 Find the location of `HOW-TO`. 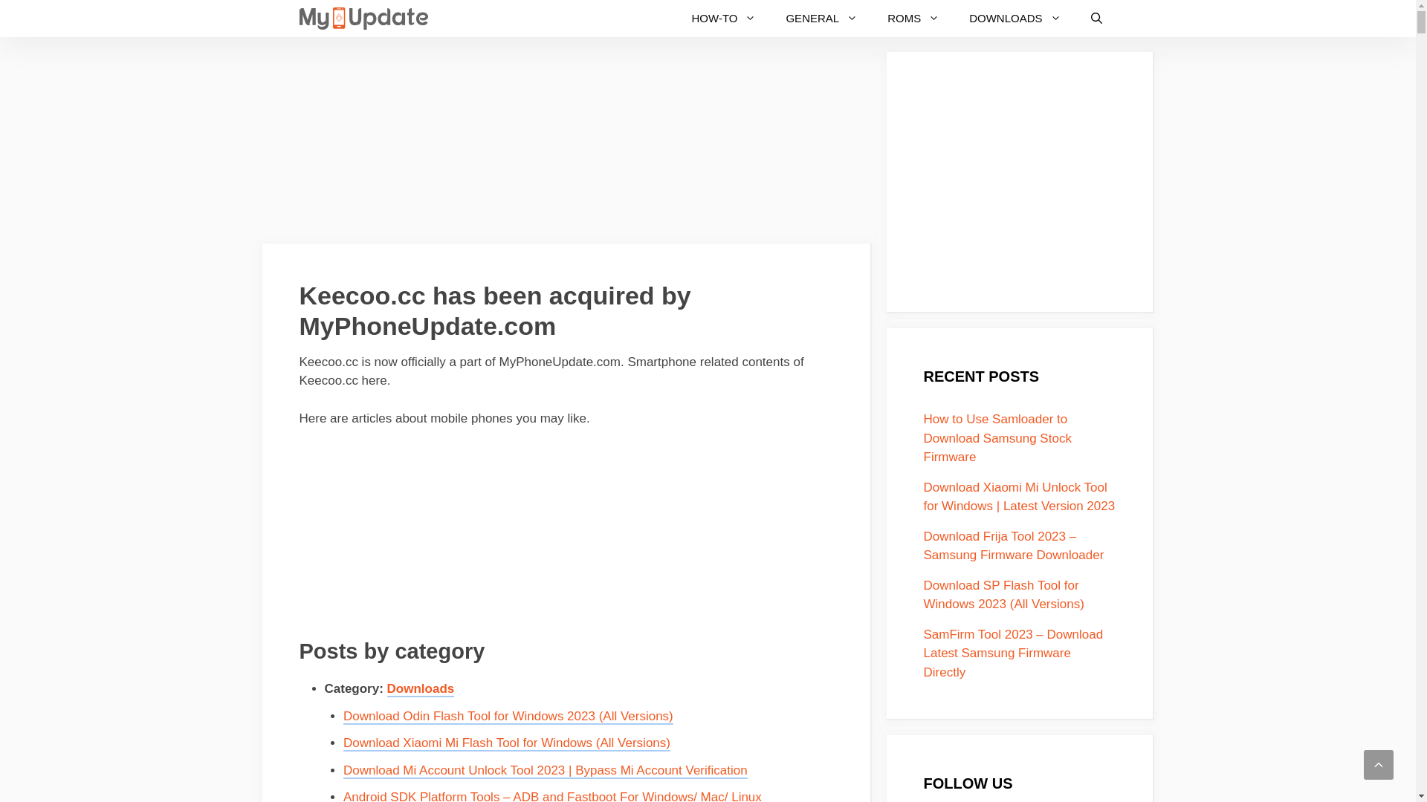

HOW-TO is located at coordinates (724, 19).